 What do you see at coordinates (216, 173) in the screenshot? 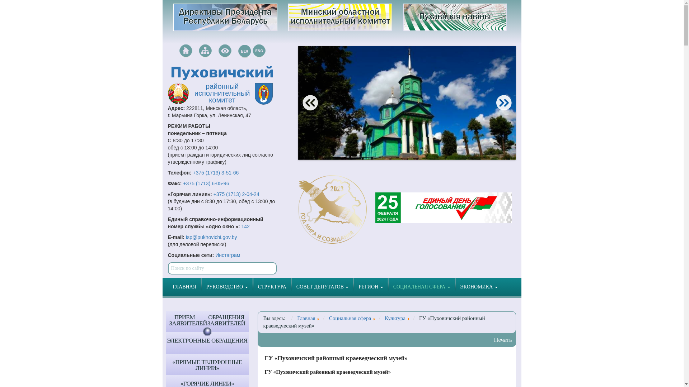
I see `+375 (1713) 3-51-66` at bounding box center [216, 173].